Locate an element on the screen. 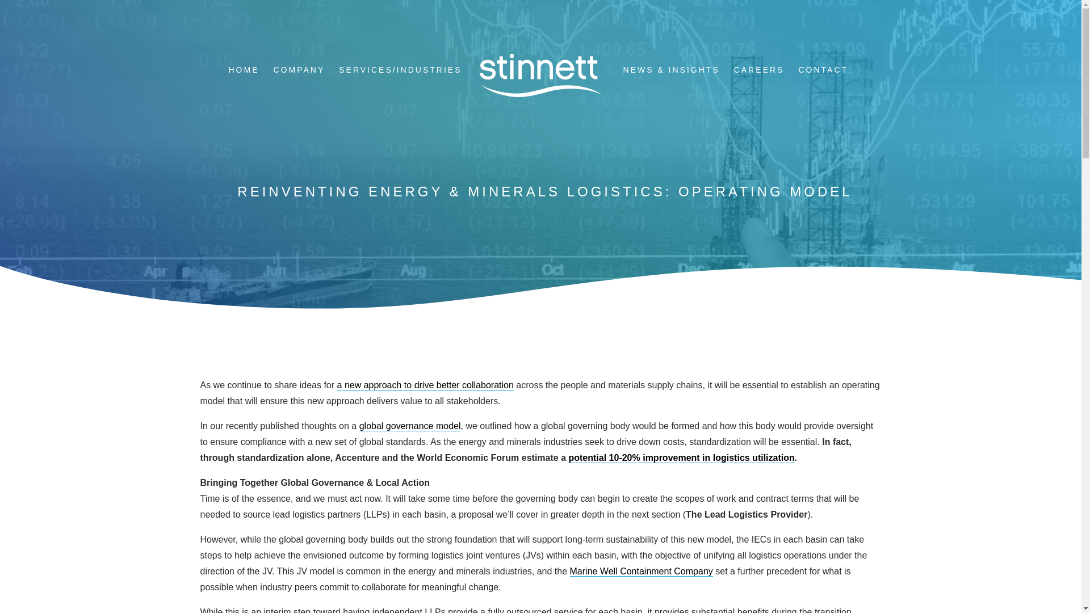  Marine Well Containment Company is located at coordinates (642, 571).